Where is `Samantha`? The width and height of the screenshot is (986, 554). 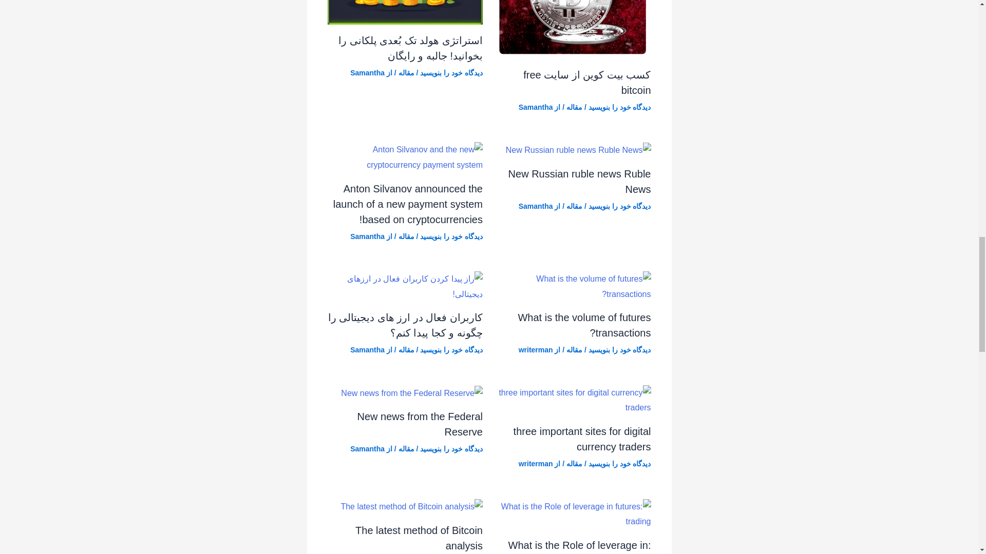 Samantha is located at coordinates (536, 206).